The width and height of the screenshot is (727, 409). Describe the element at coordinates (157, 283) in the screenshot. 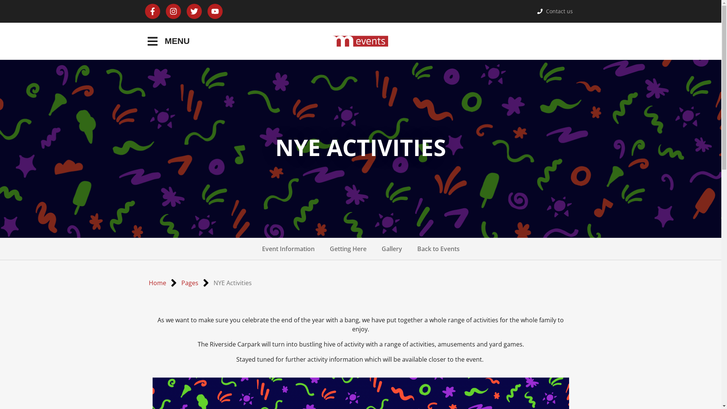

I see `Home` at that location.